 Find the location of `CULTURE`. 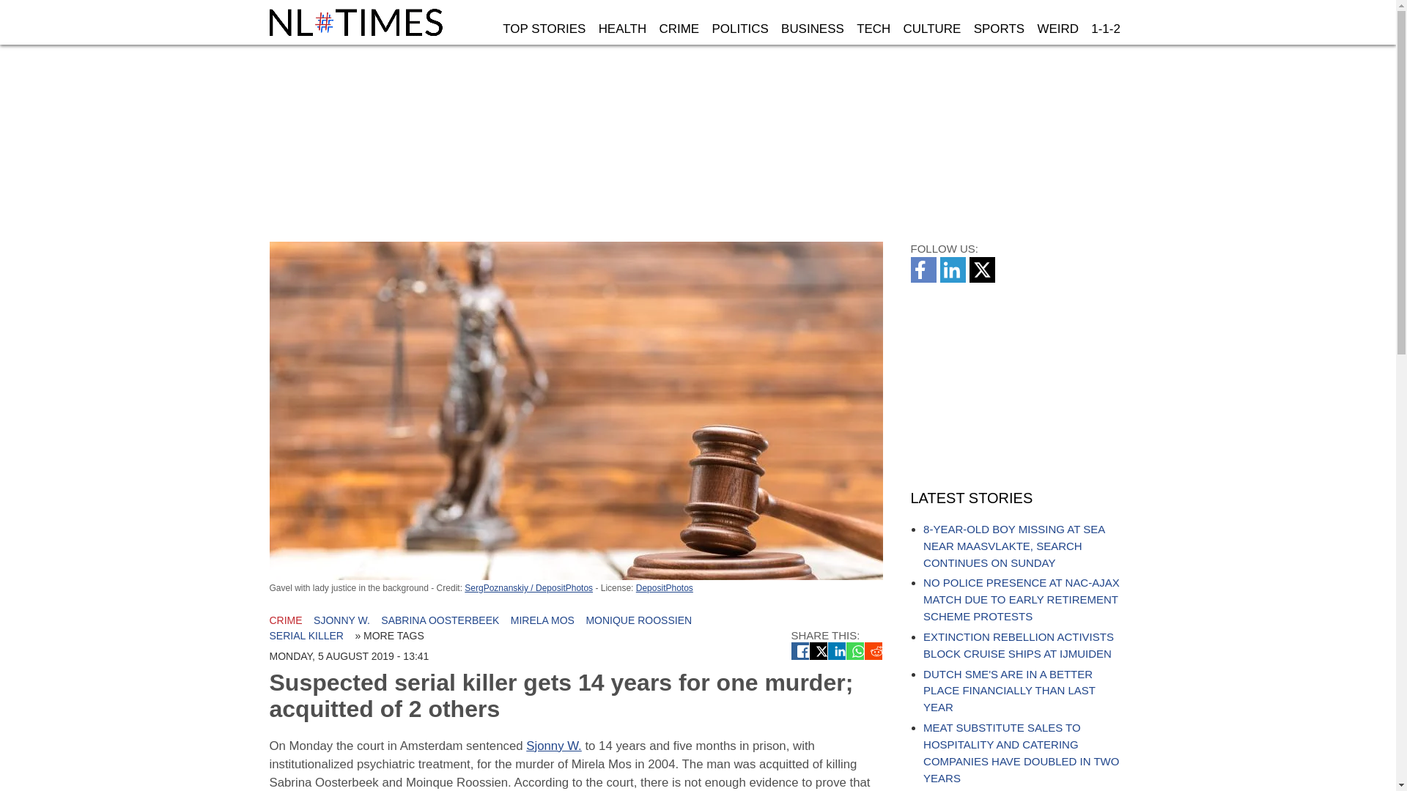

CULTURE is located at coordinates (932, 29).